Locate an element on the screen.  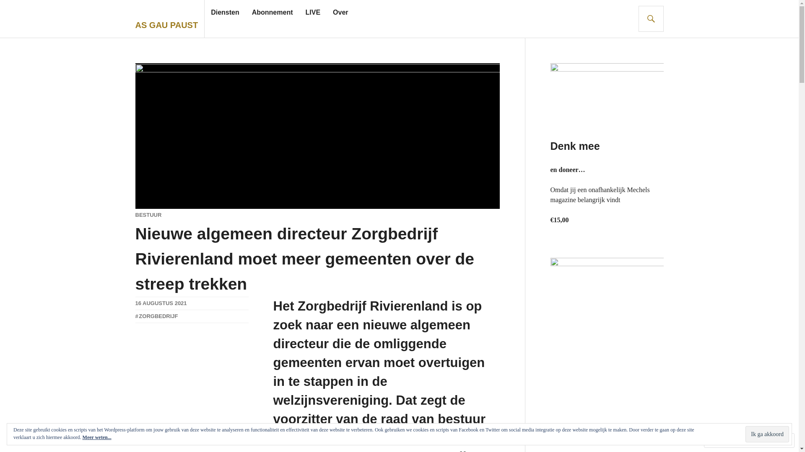
BESTUUR is located at coordinates (148, 215).